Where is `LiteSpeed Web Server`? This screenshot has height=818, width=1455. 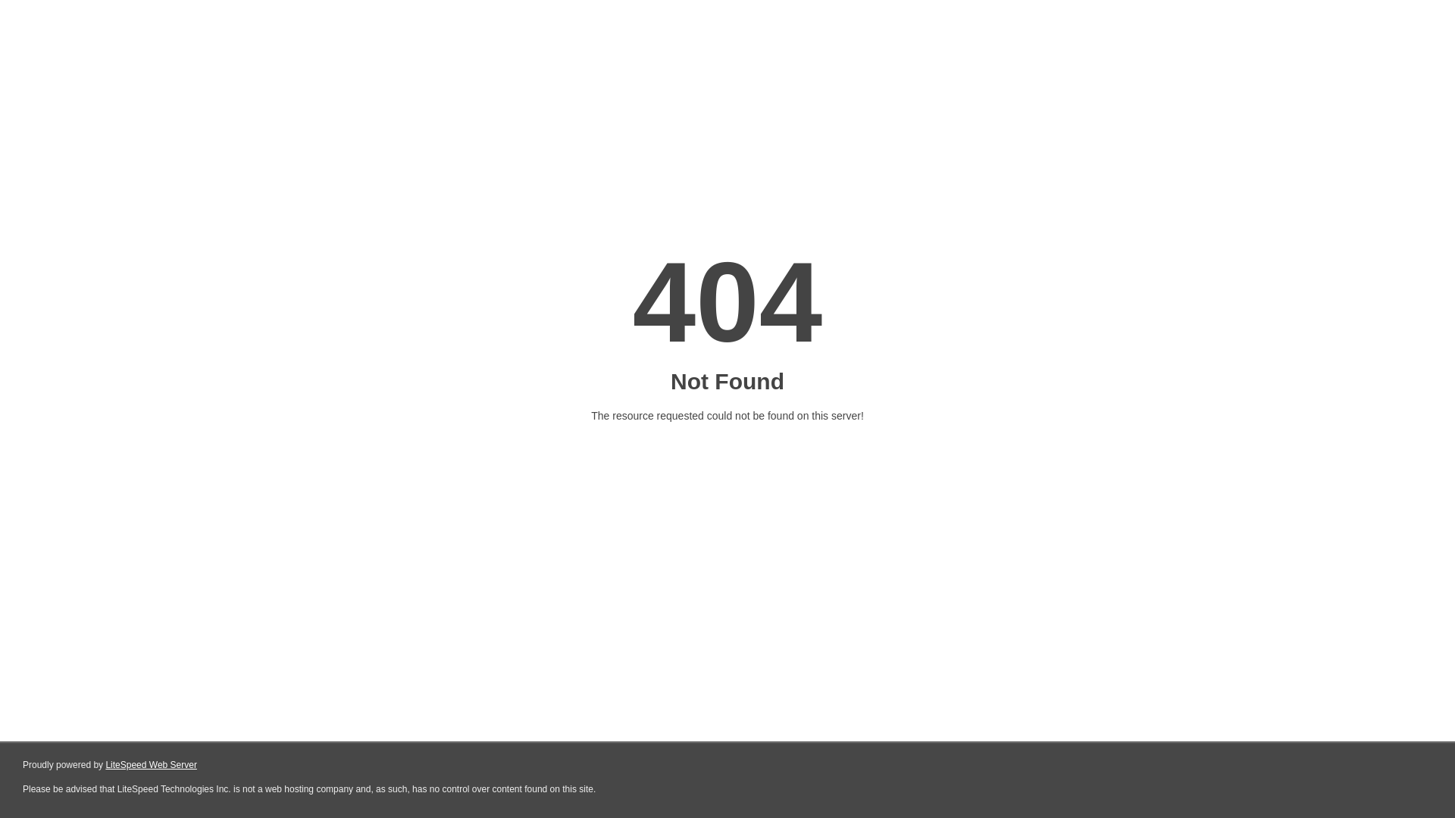 LiteSpeed Web Server is located at coordinates (152, 765).